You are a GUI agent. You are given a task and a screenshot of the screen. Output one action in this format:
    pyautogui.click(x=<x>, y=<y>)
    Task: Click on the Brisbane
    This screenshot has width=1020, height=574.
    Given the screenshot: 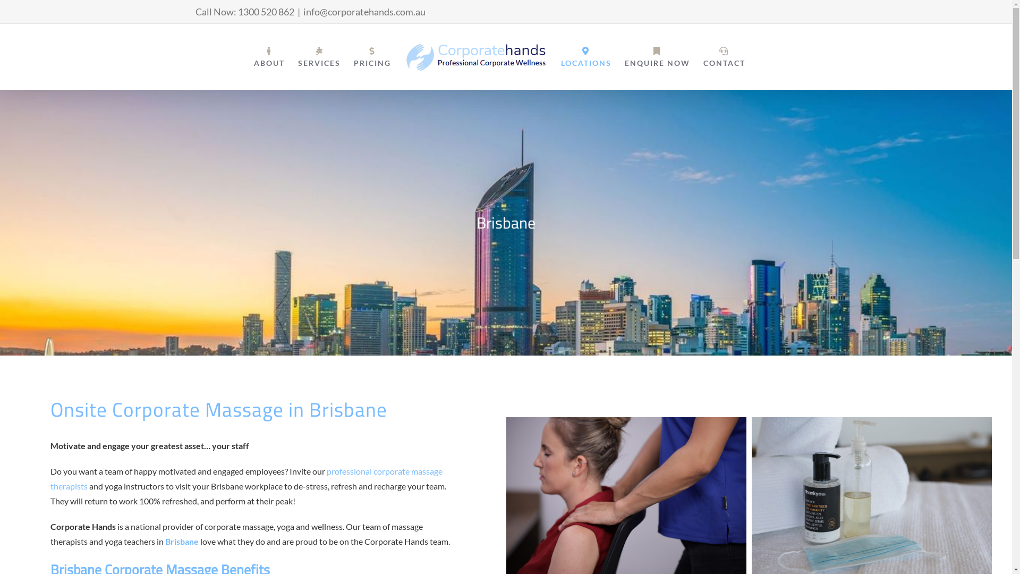 What is the action you would take?
    pyautogui.click(x=182, y=541)
    